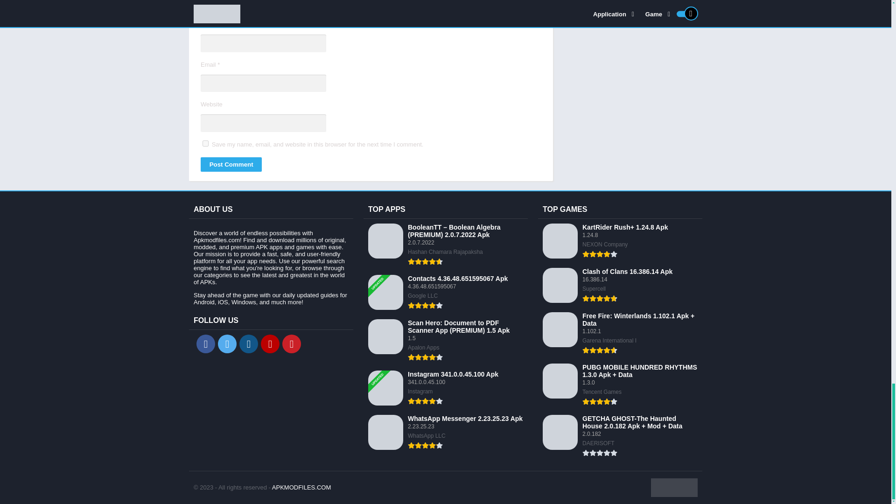  Describe the element at coordinates (231, 164) in the screenshot. I see `Post Comment` at that location.